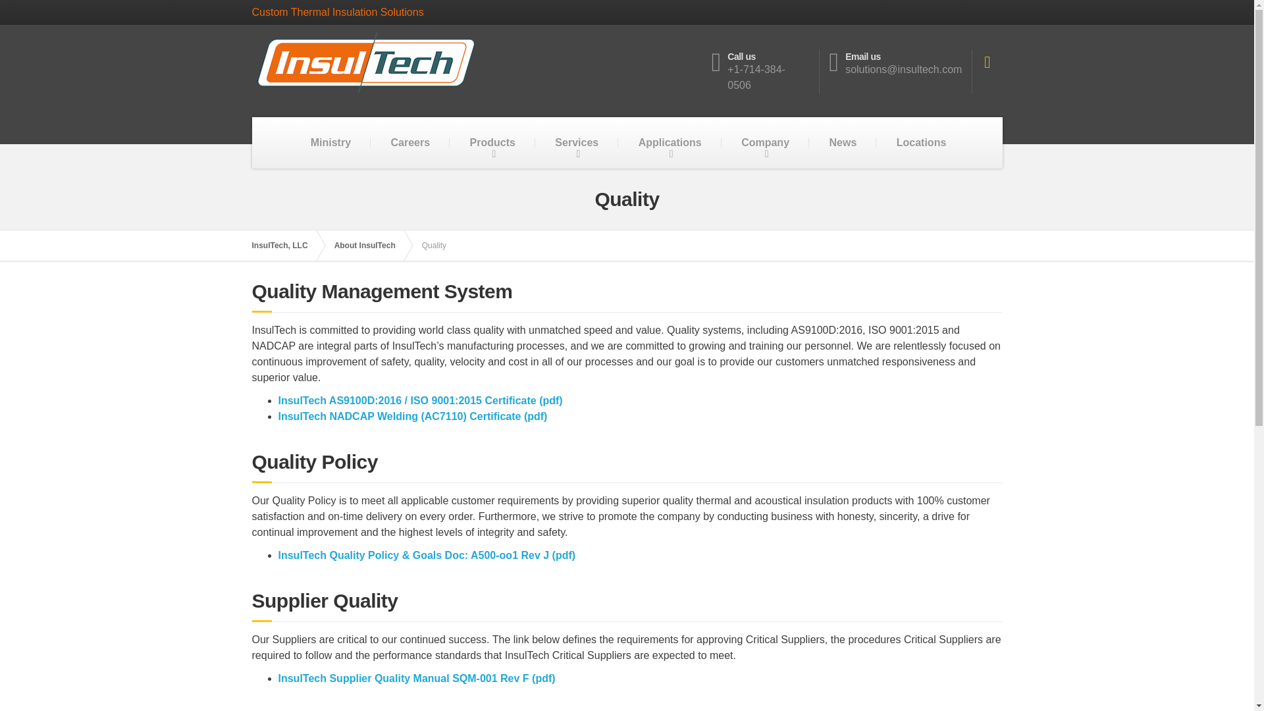  I want to click on Services, so click(576, 142).